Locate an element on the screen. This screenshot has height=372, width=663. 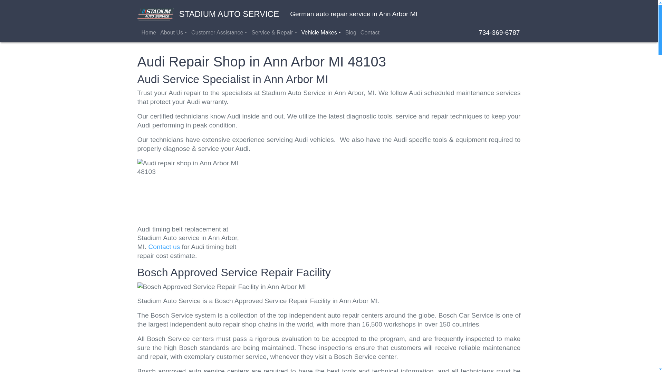
About  is located at coordinates (174, 32).